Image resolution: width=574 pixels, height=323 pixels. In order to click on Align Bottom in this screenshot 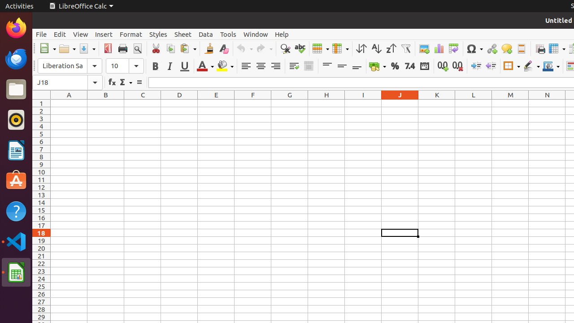, I will do `click(357, 66)`.